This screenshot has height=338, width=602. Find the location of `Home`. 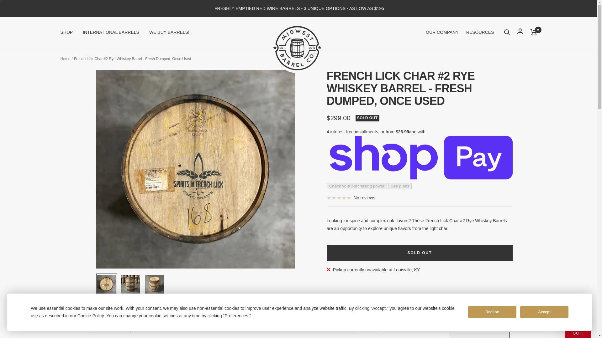

Home is located at coordinates (109, 326).